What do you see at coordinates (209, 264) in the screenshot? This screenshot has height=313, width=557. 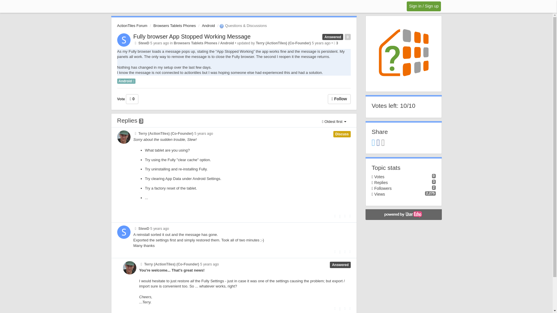 I see `5 years ago` at bounding box center [209, 264].